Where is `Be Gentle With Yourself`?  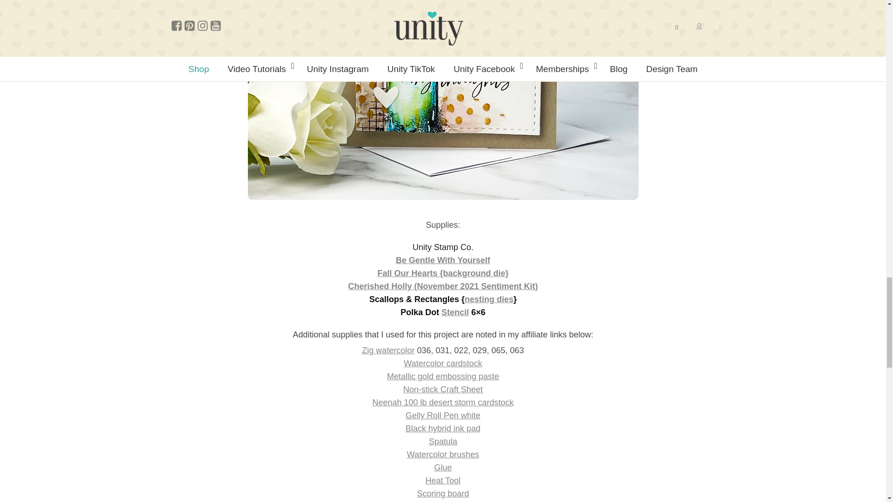 Be Gentle With Yourself is located at coordinates (443, 260).